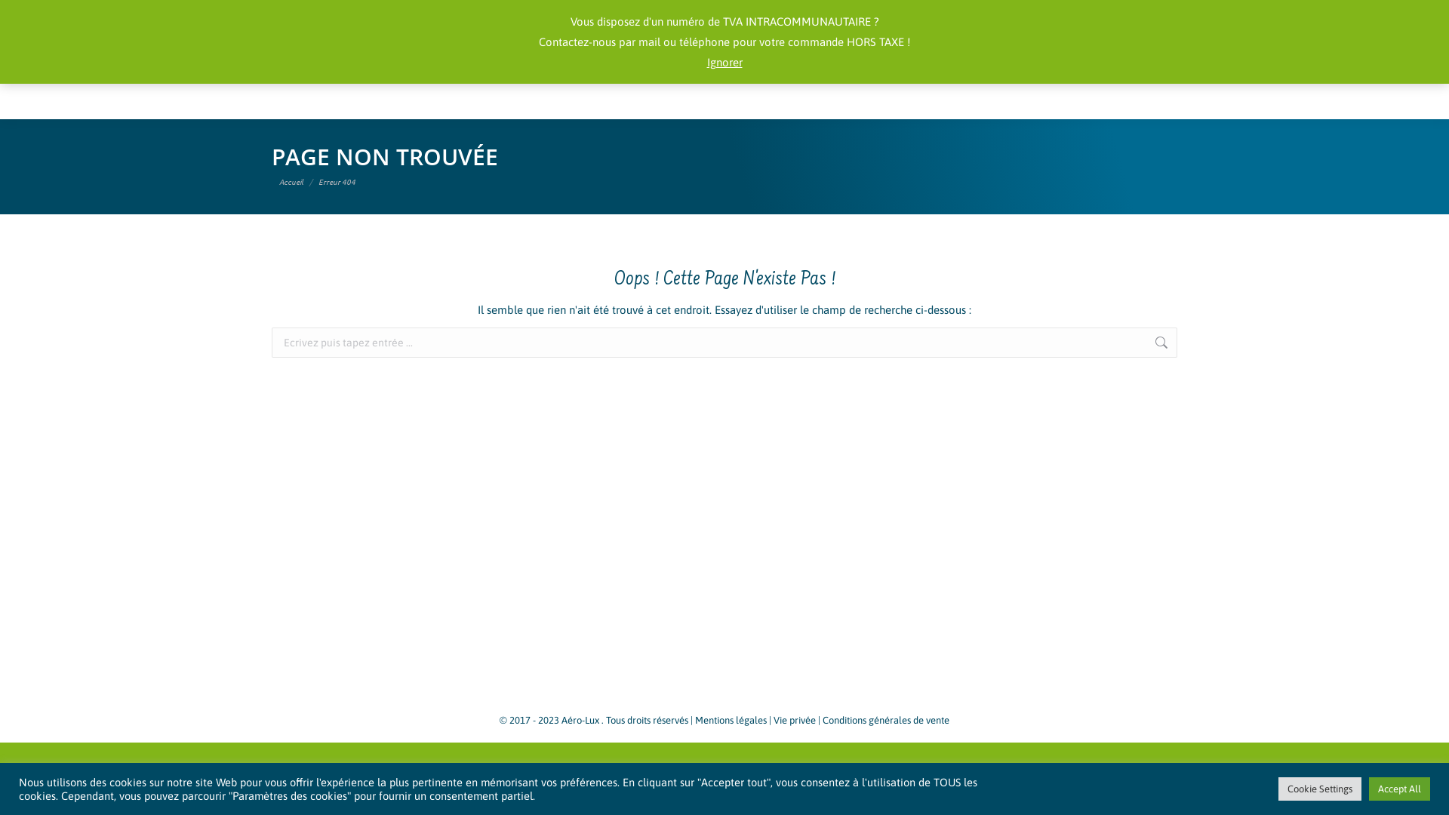 The image size is (1449, 815). Describe the element at coordinates (901, 14) in the screenshot. I see `MON COMPTE` at that location.